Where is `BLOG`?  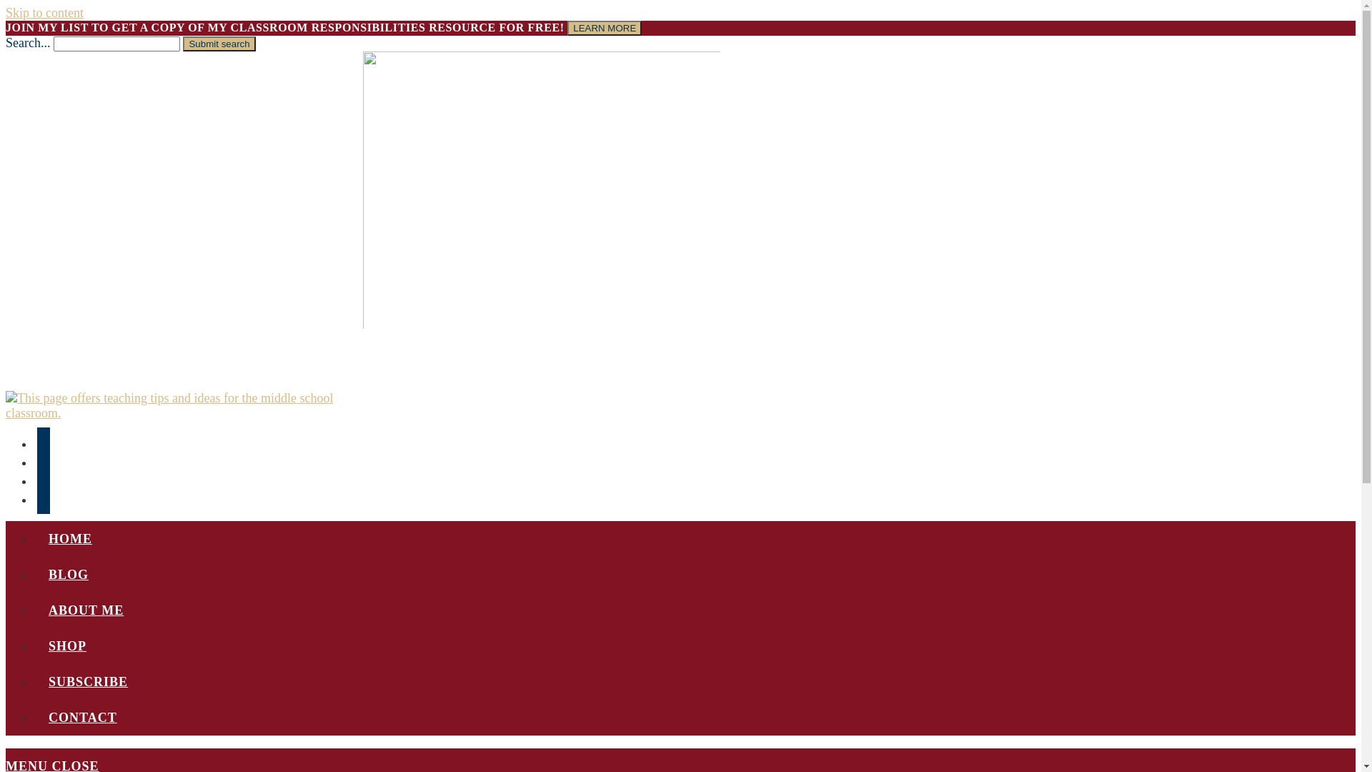
BLOG is located at coordinates (69, 575).